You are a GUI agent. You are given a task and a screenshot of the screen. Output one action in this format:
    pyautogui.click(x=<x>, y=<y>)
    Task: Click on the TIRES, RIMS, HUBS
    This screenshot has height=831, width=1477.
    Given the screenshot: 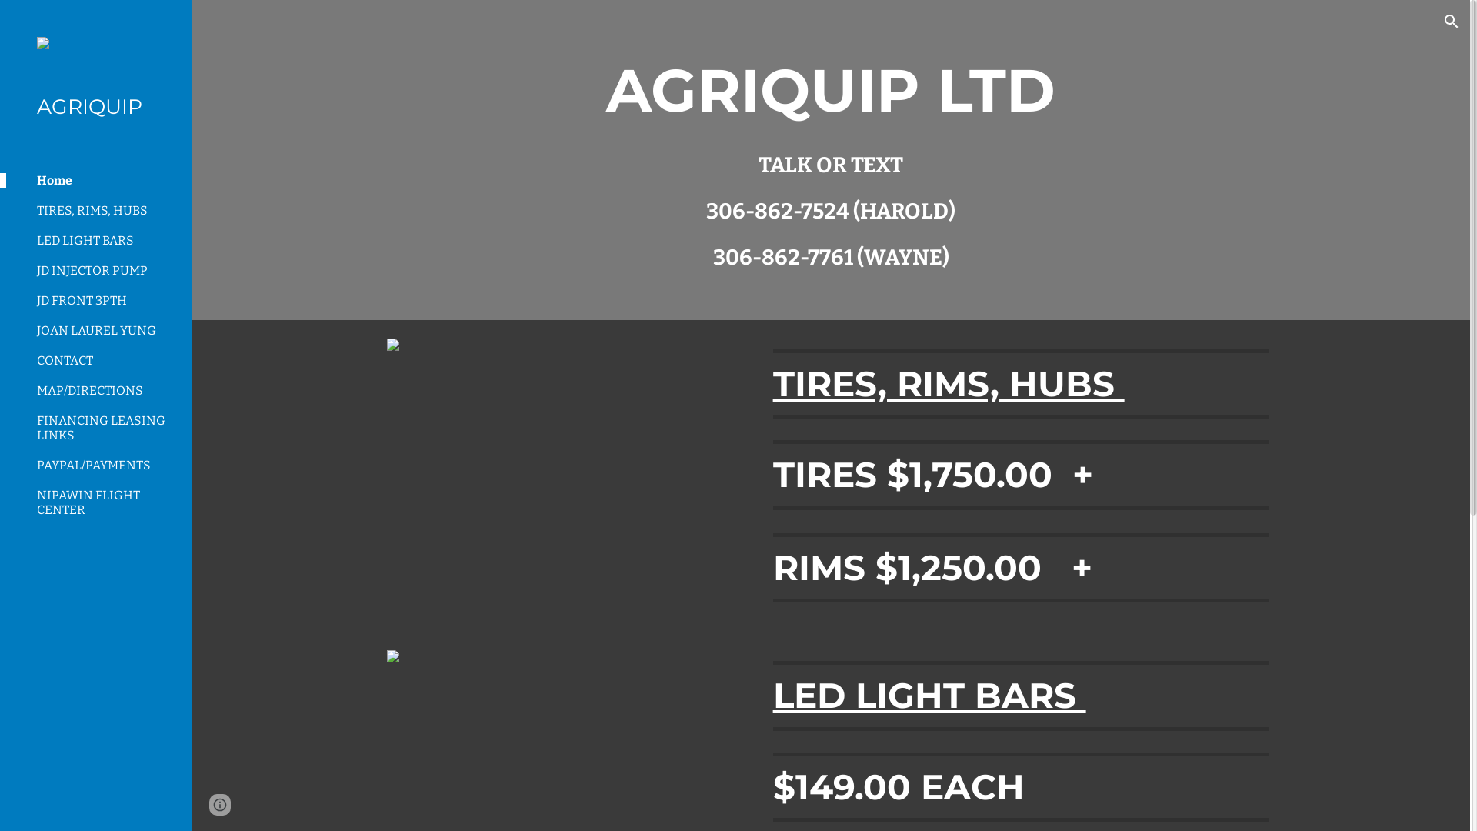 What is the action you would take?
    pyautogui.click(x=108, y=211)
    